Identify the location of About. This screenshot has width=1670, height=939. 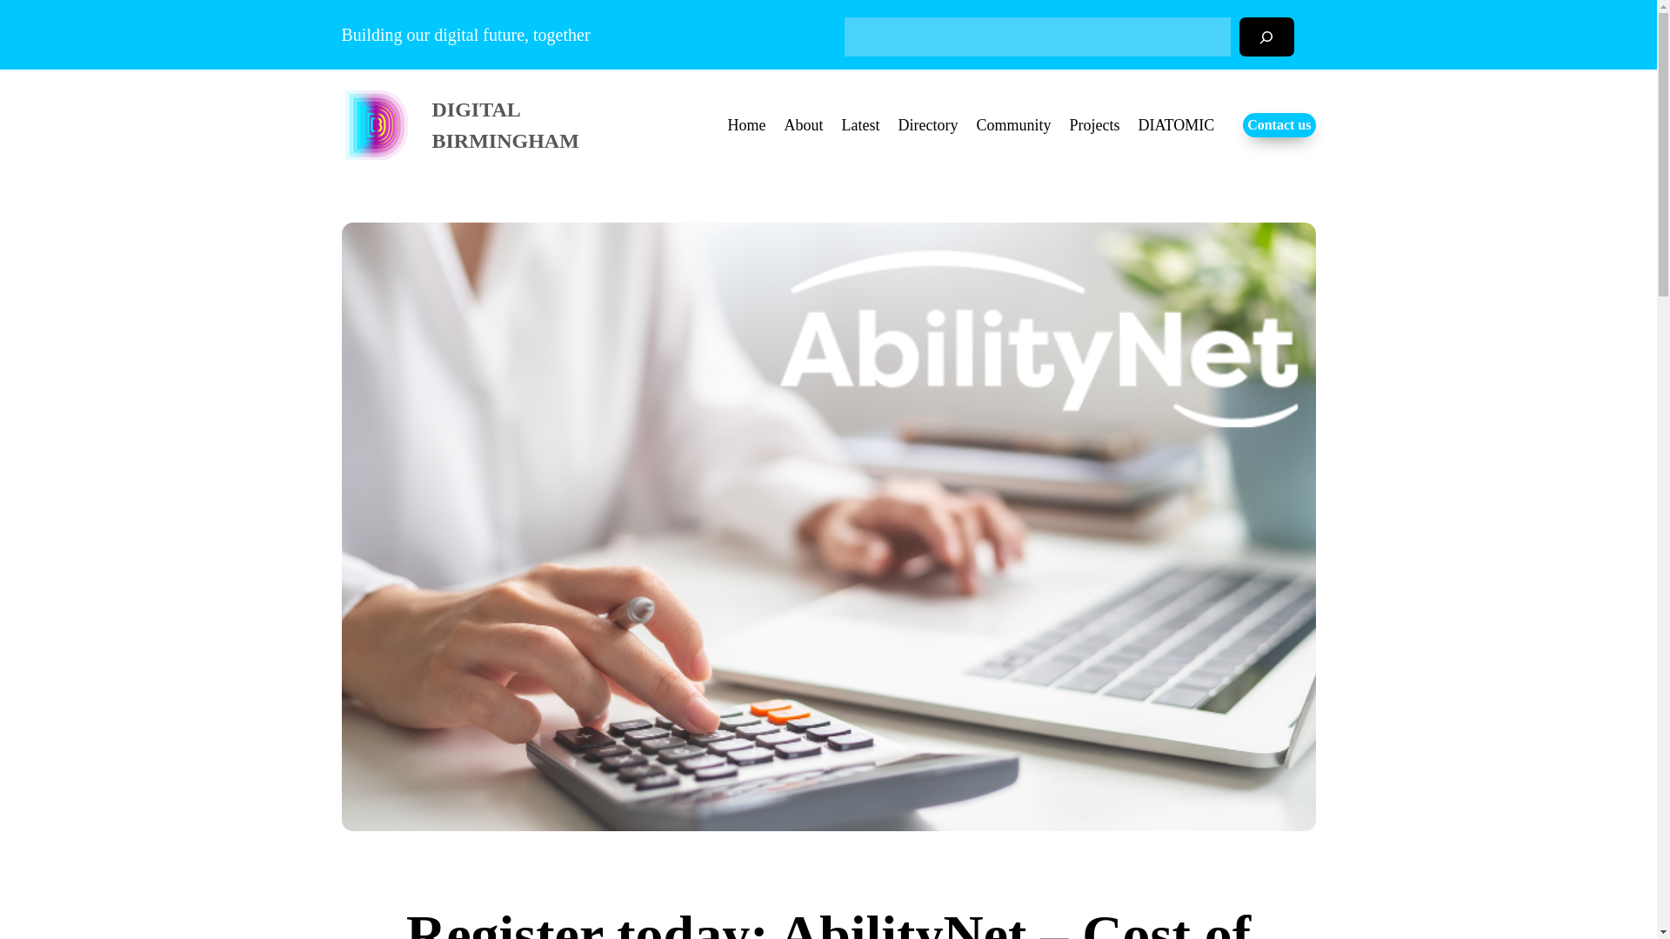
(804, 125).